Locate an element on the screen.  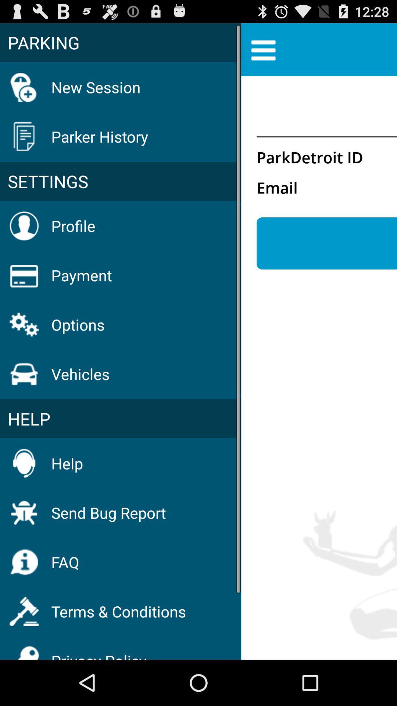
press the icon above the faq is located at coordinates (108, 513).